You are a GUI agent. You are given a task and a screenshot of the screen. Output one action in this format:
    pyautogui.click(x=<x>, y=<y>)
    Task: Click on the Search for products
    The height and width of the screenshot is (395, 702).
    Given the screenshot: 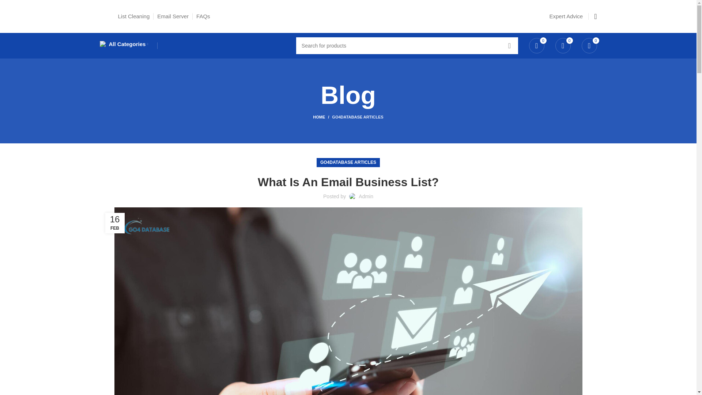 What is the action you would take?
    pyautogui.click(x=407, y=45)
    